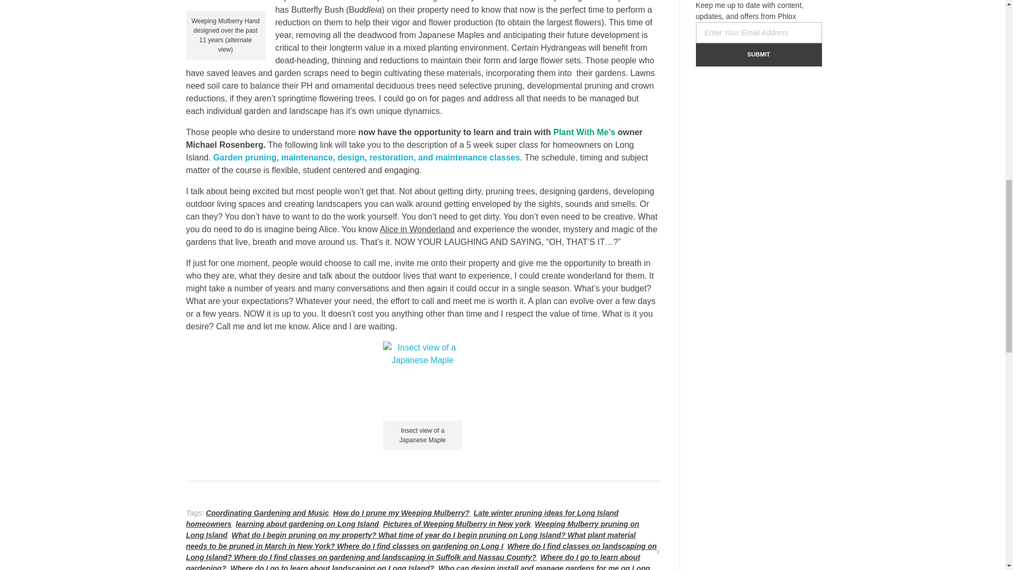 The width and height of the screenshot is (1013, 570). What do you see at coordinates (413, 562) in the screenshot?
I see `Where do I go to learn about gardening?` at bounding box center [413, 562].